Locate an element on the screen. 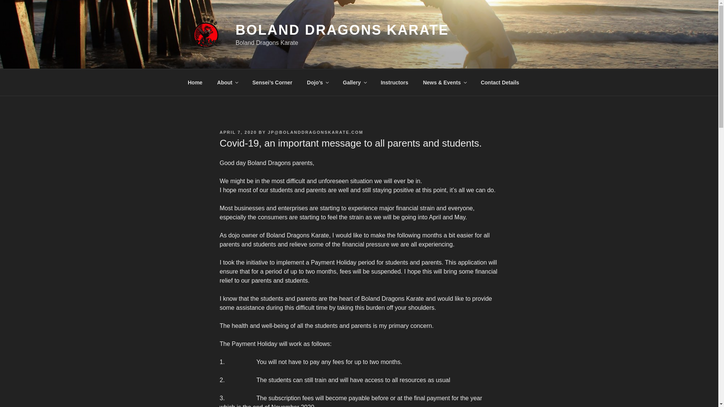  Home is located at coordinates (195, 82).